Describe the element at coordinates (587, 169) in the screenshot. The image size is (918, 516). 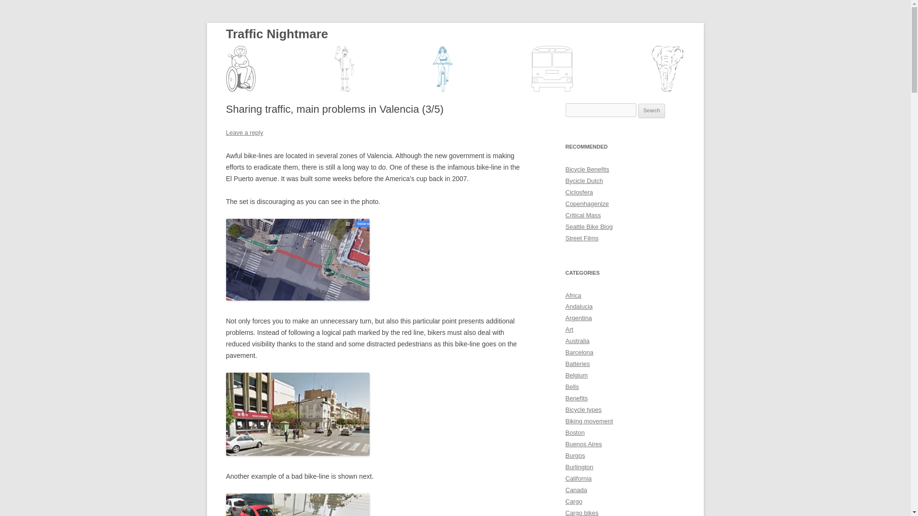
I see `Bicycle Benefits` at that location.